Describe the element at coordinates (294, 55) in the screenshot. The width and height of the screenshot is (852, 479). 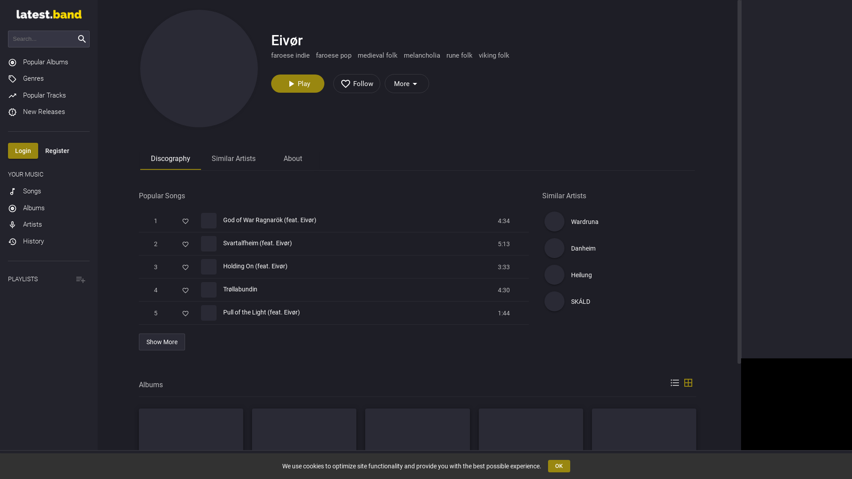
I see `faroese indie` at that location.